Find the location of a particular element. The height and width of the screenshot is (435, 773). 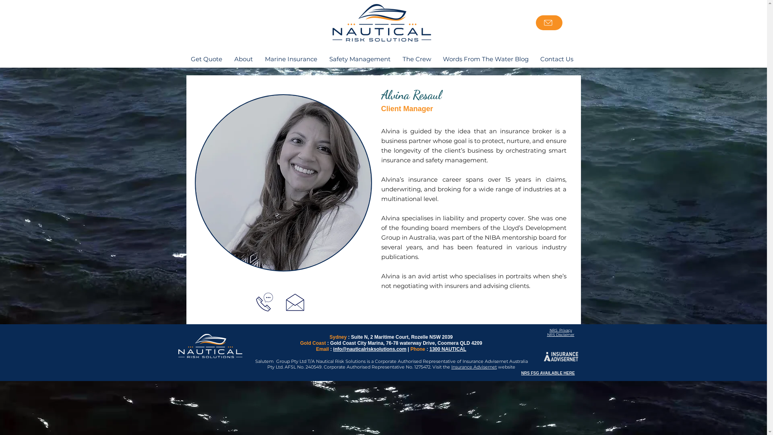

Marine Insurance is located at coordinates (291, 59).